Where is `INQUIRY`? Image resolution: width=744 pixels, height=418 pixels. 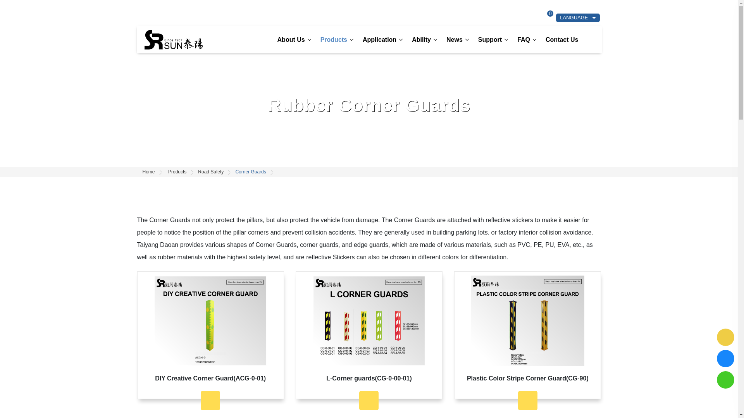
INQUIRY is located at coordinates (538, 18).